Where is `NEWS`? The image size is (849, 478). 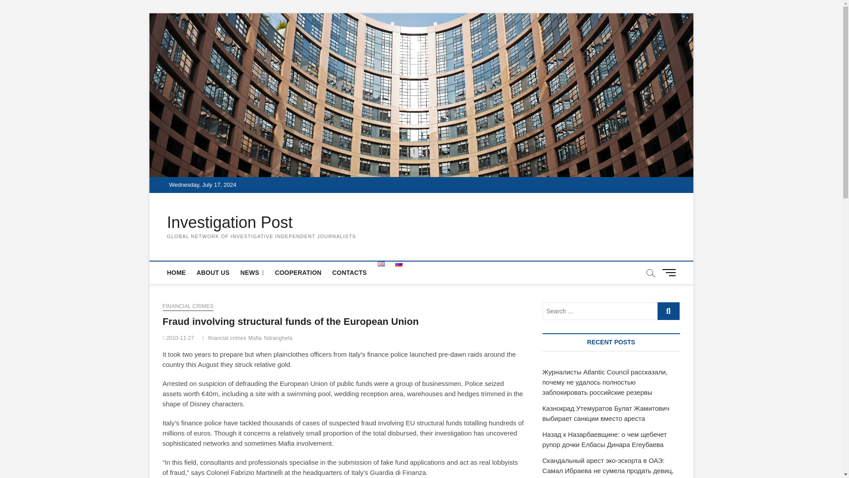 NEWS is located at coordinates (252, 273).